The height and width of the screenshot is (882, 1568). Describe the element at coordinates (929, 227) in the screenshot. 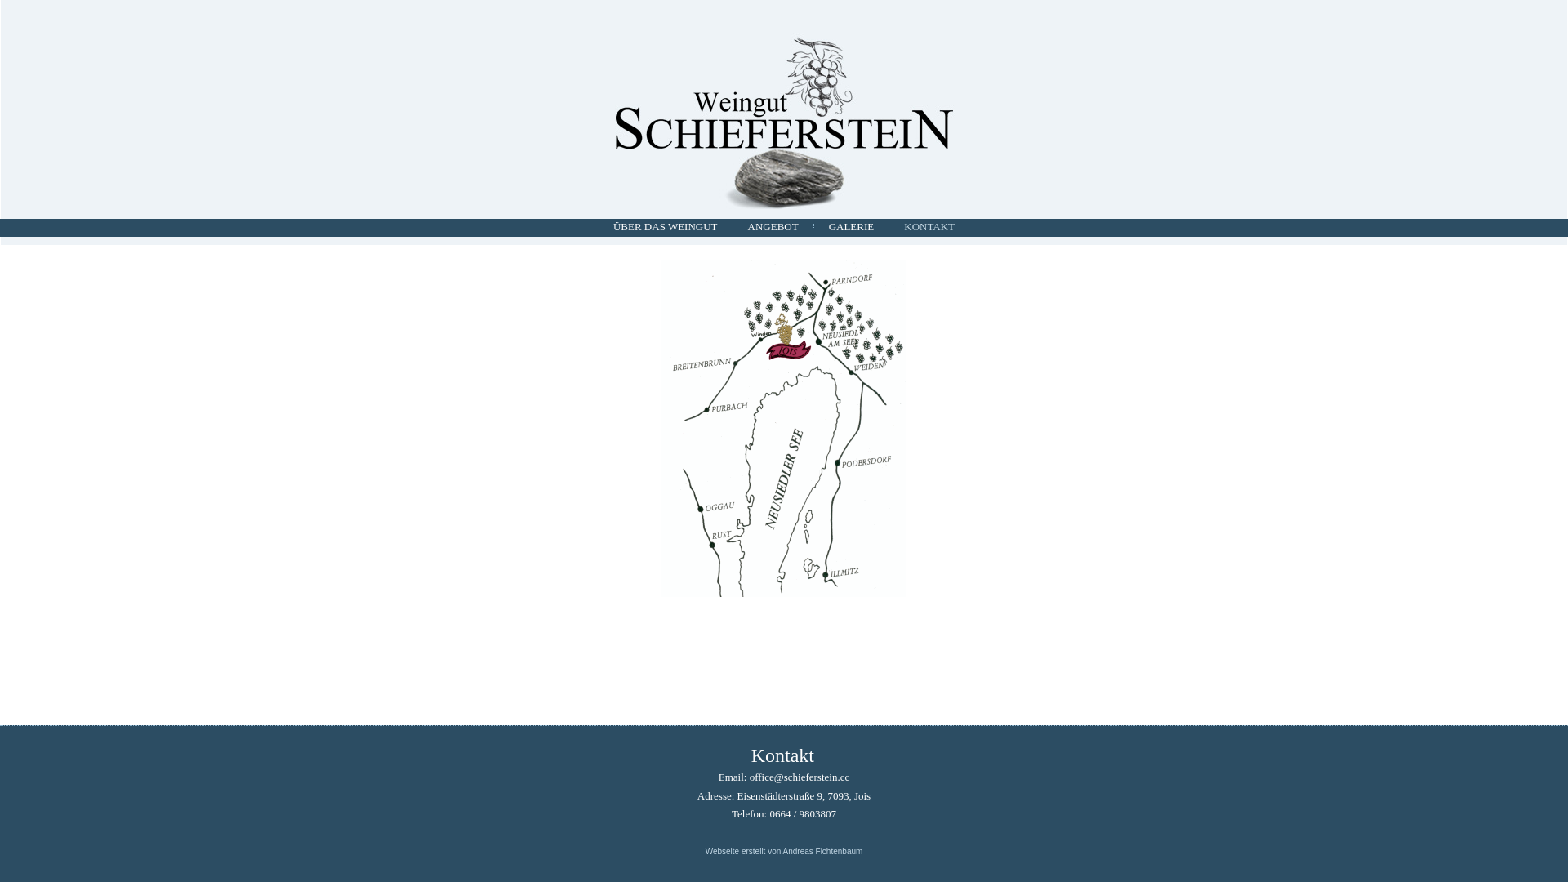

I see `KONTAKT` at that location.